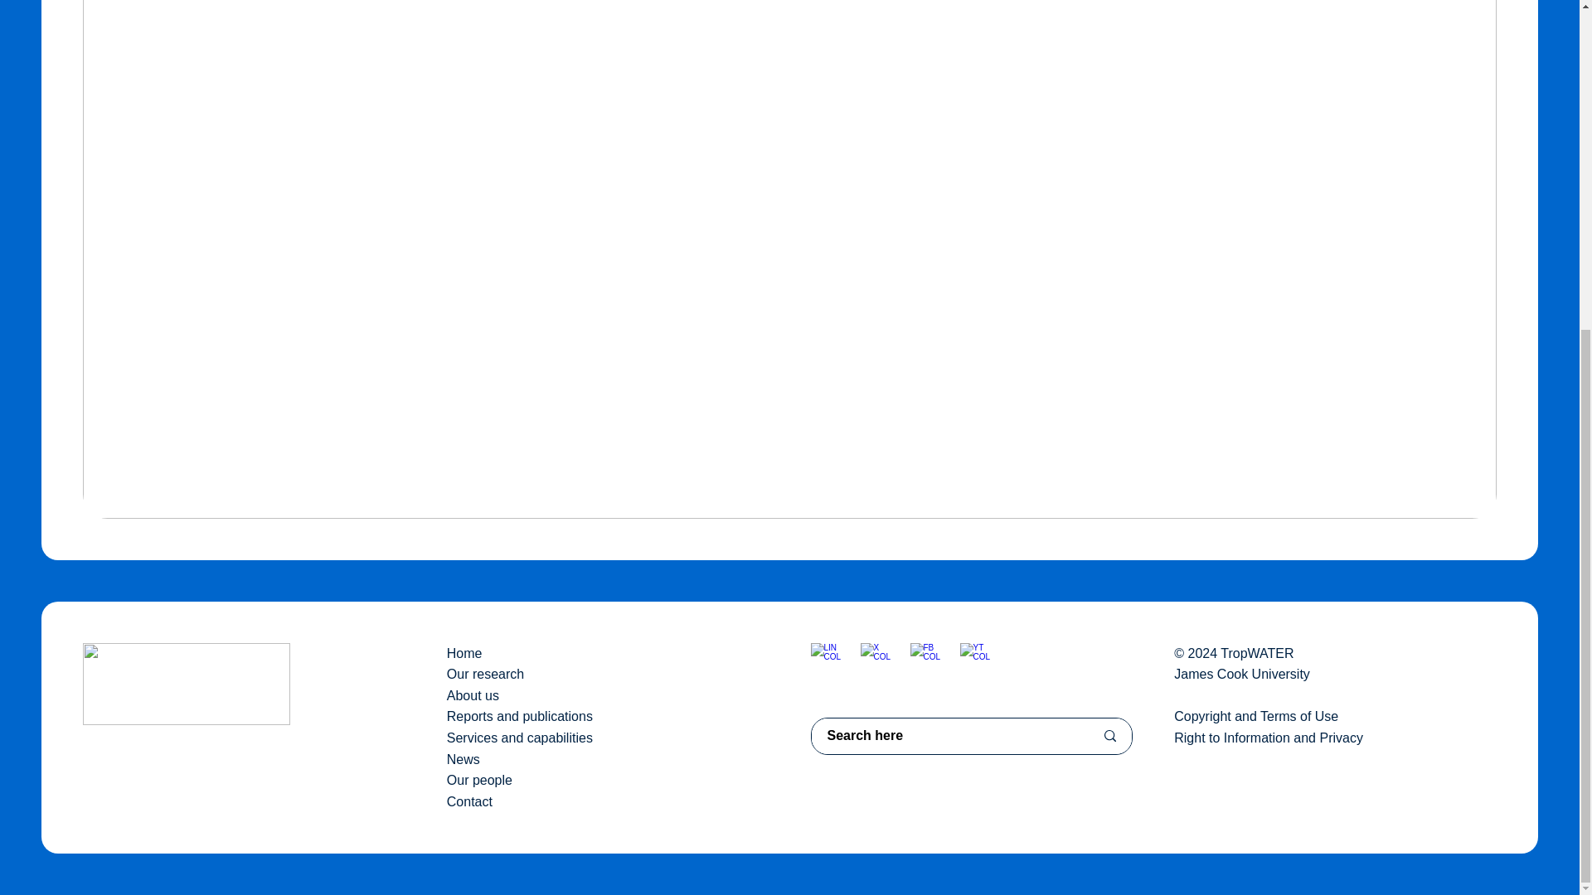 This screenshot has width=1592, height=895. I want to click on Our research, so click(485, 673).